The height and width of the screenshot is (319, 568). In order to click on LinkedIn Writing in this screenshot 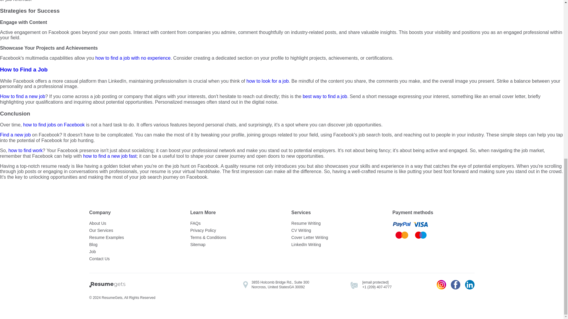, I will do `click(332, 245)`.